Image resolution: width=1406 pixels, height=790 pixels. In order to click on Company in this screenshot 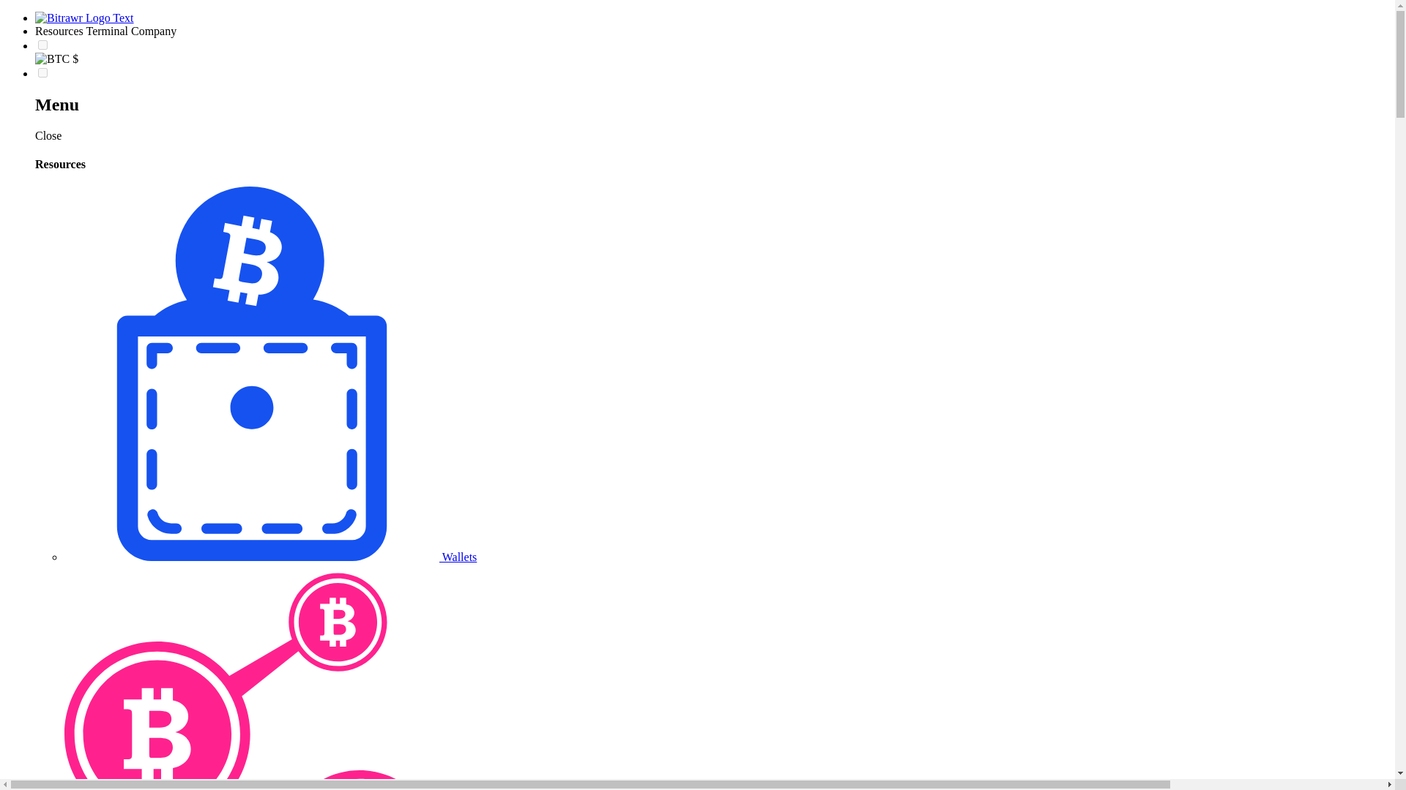, I will do `click(154, 31)`.